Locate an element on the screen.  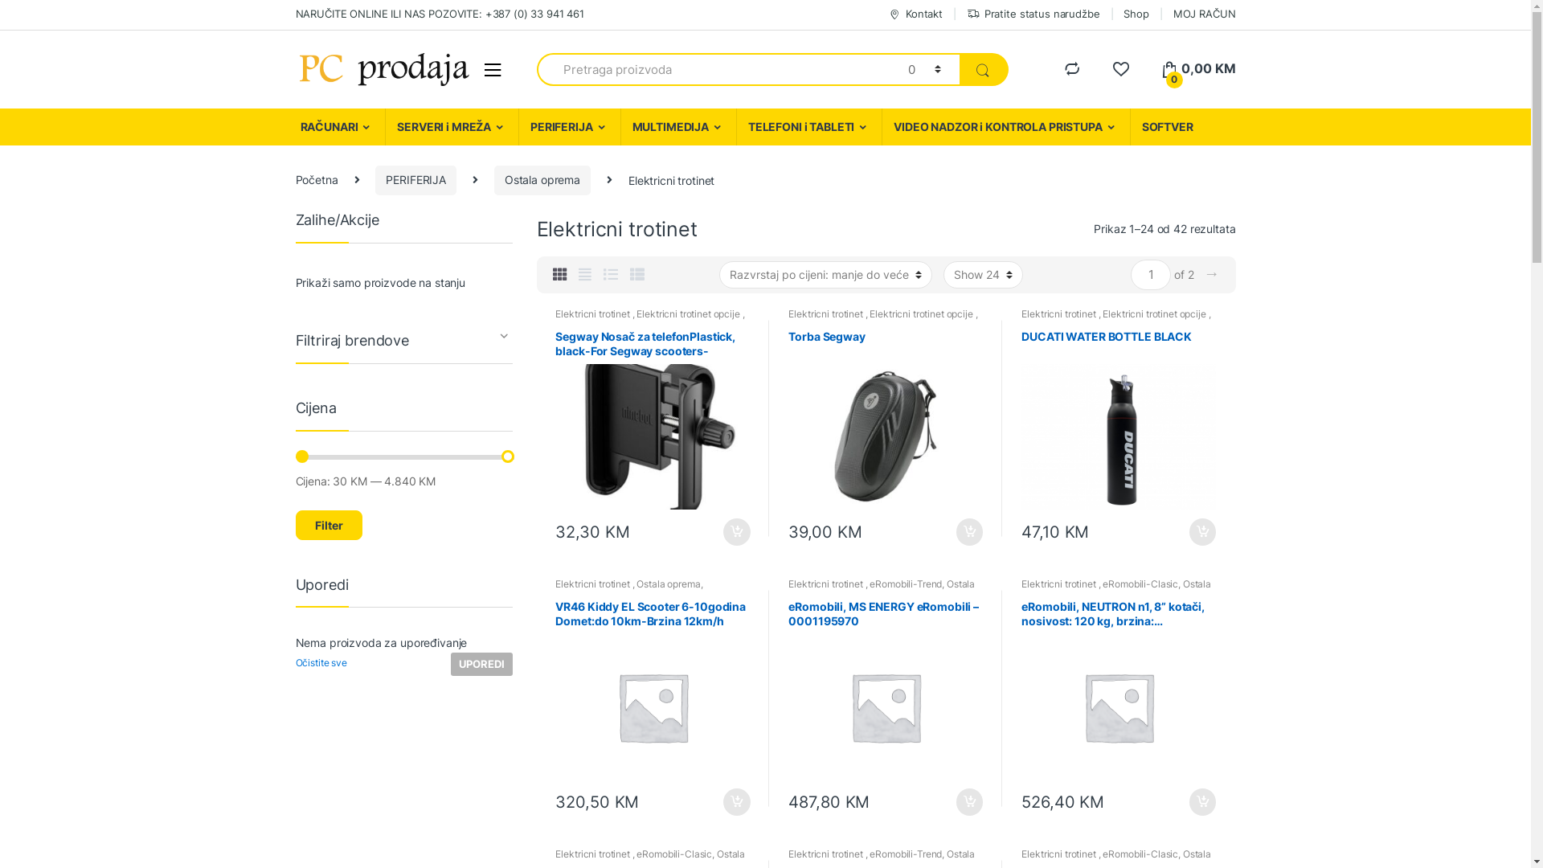
Ostala oprema is located at coordinates (587, 325).